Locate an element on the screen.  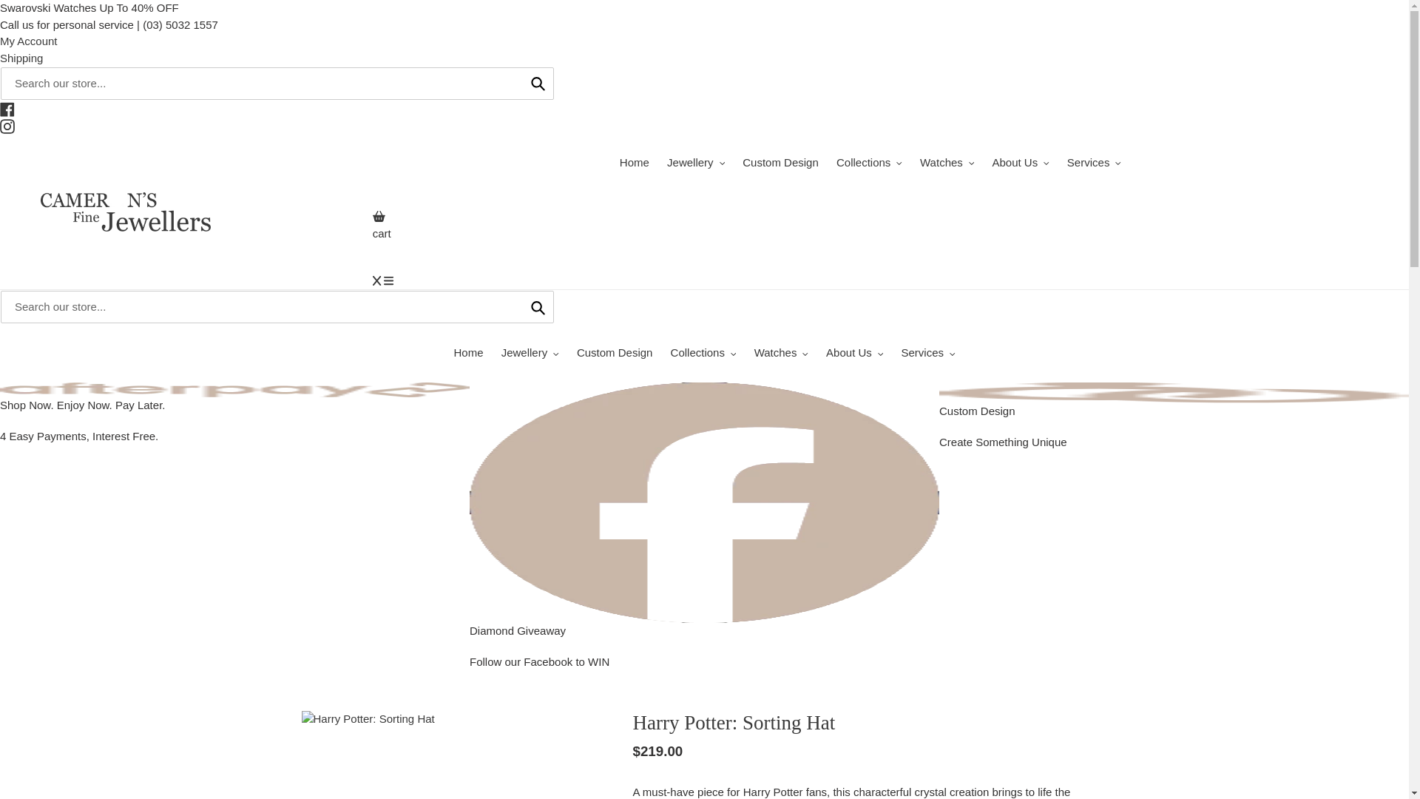
About Us is located at coordinates (1020, 163).